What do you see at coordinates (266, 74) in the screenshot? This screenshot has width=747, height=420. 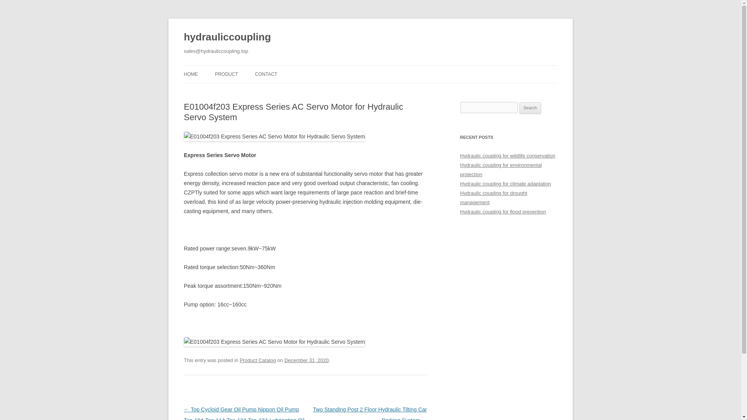 I see `CONTACT` at bounding box center [266, 74].